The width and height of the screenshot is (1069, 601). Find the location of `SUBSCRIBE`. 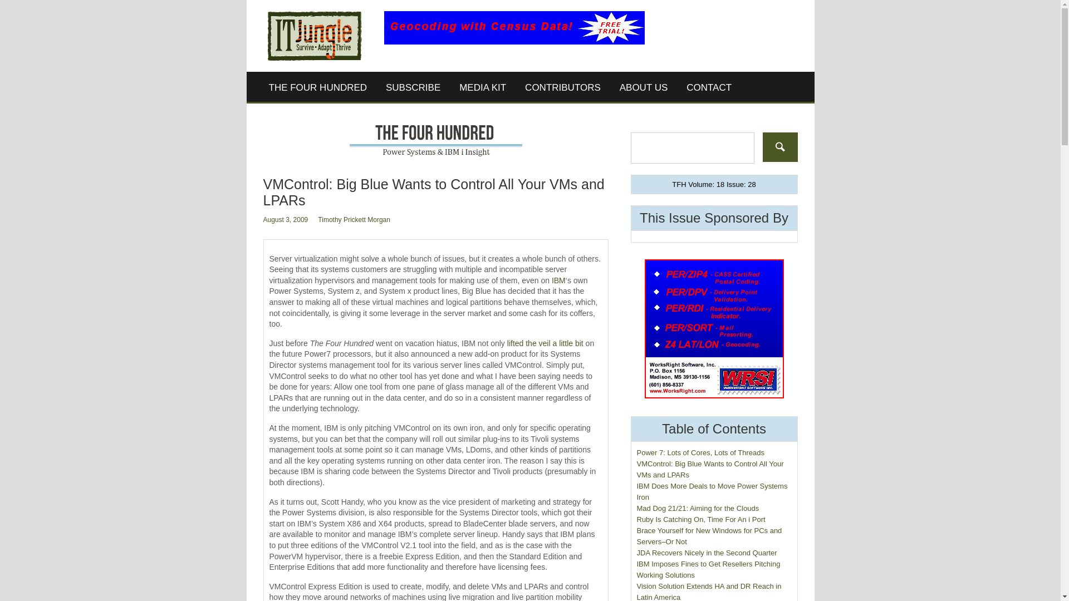

SUBSCRIBE is located at coordinates (413, 87).